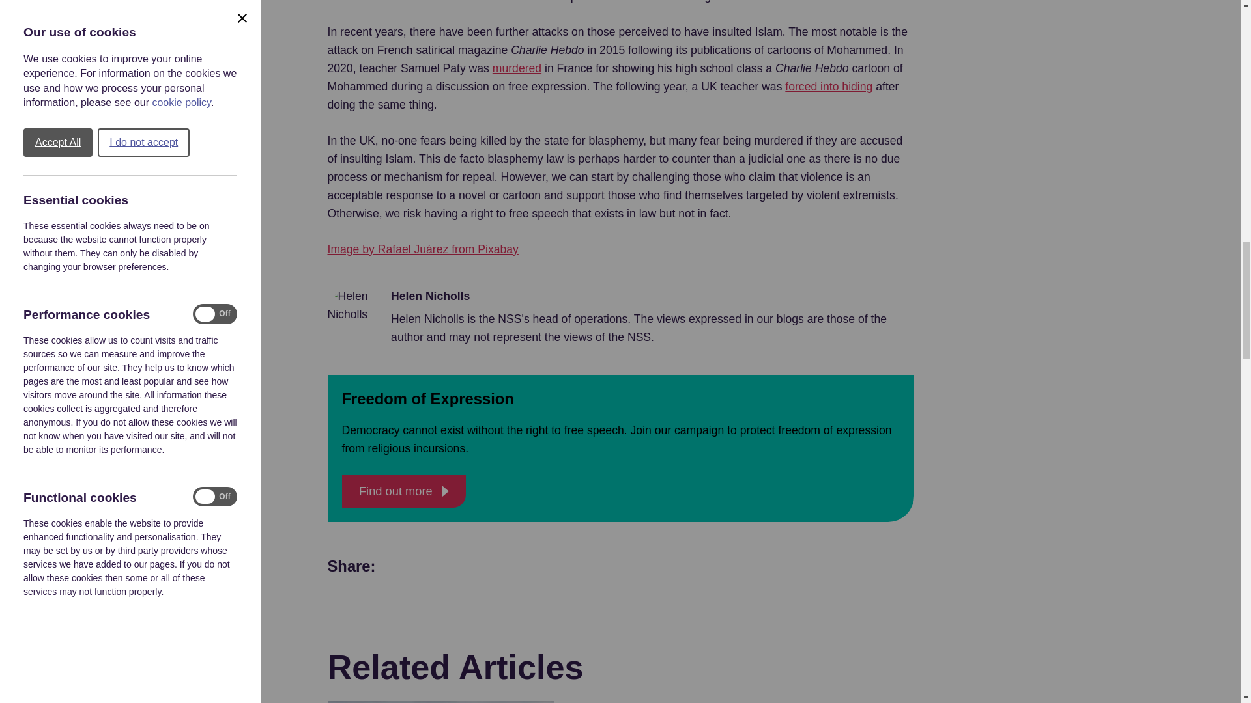  Describe the element at coordinates (405, 566) in the screenshot. I see `Share on What's App` at that location.